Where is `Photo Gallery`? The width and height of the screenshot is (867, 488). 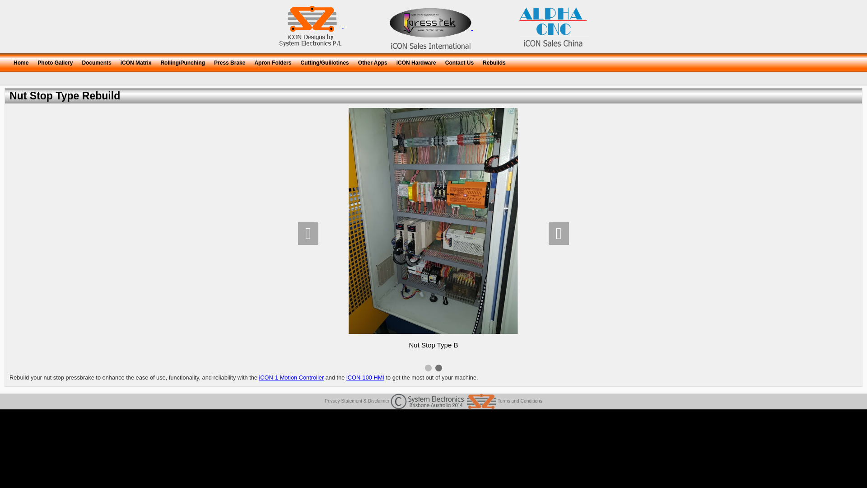
Photo Gallery is located at coordinates (55, 61).